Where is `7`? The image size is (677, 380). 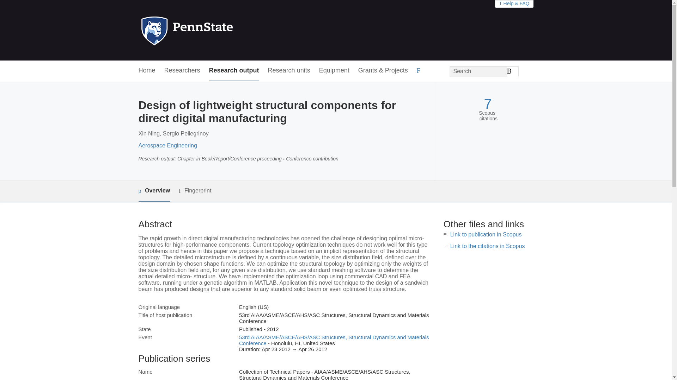
7 is located at coordinates (487, 104).